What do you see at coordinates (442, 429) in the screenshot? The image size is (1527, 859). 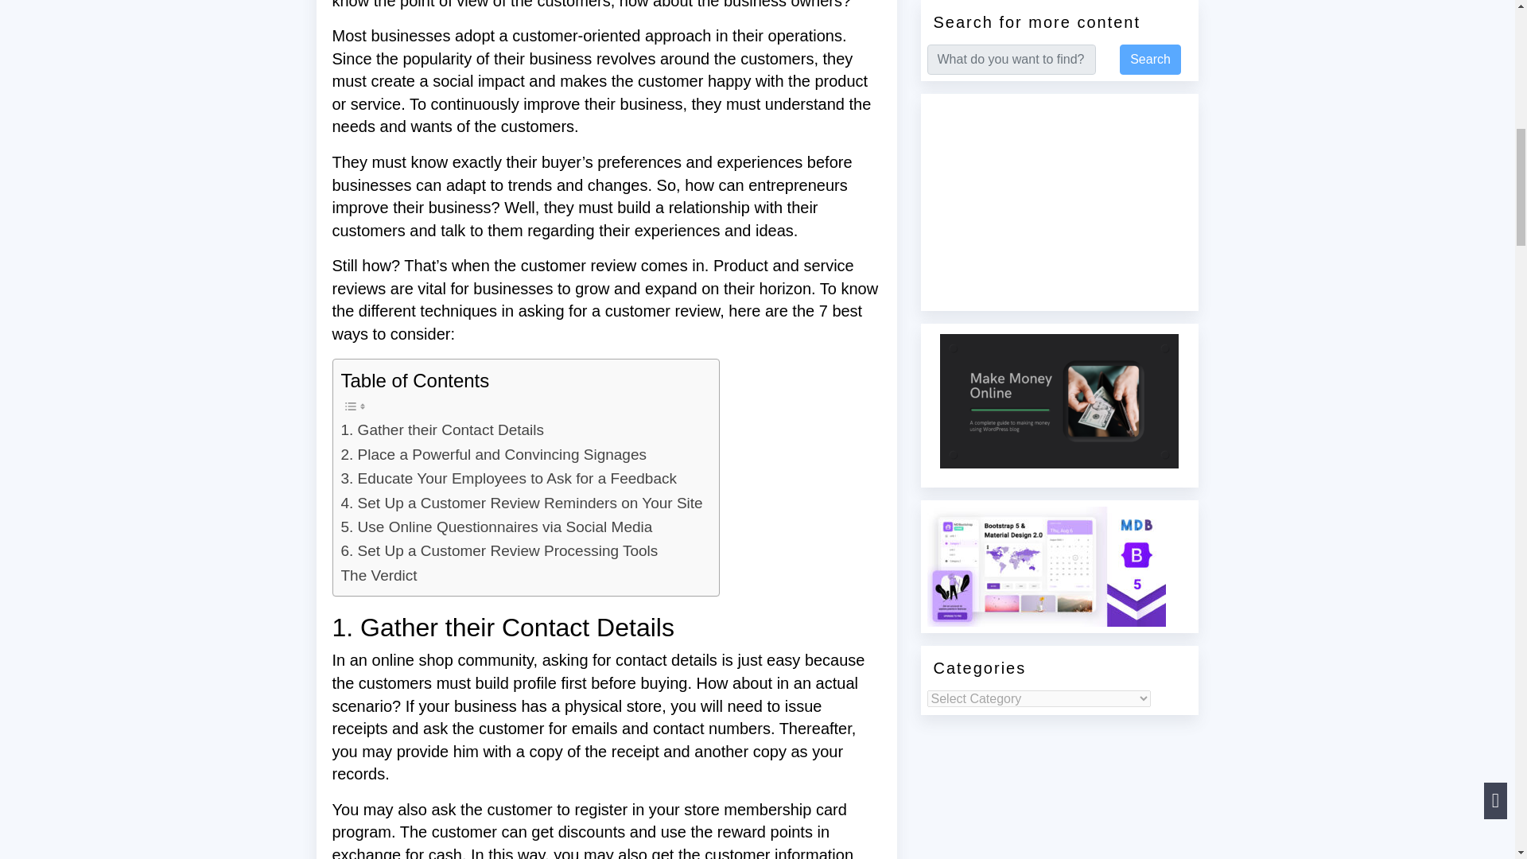 I see `1. Gather their Contact Details` at bounding box center [442, 429].